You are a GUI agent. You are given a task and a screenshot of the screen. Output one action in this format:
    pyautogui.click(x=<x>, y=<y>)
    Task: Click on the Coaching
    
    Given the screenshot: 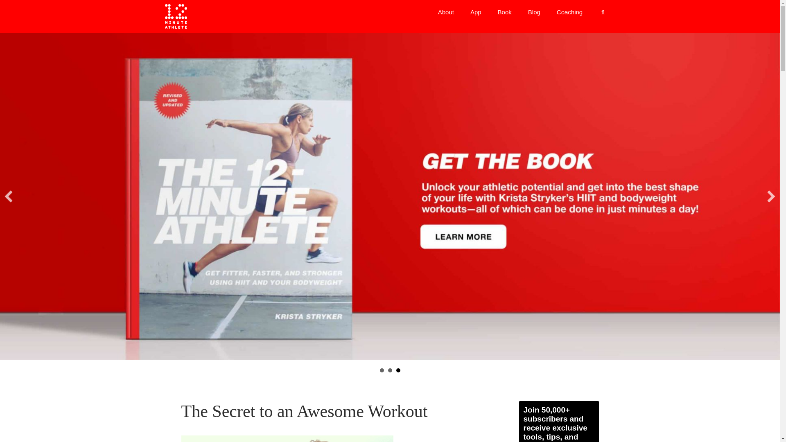 What is the action you would take?
    pyautogui.click(x=570, y=12)
    